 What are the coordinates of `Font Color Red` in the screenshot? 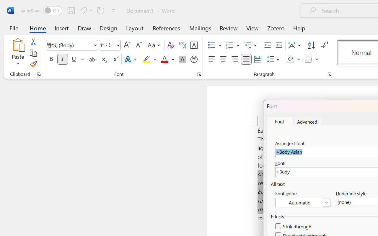 It's located at (164, 59).